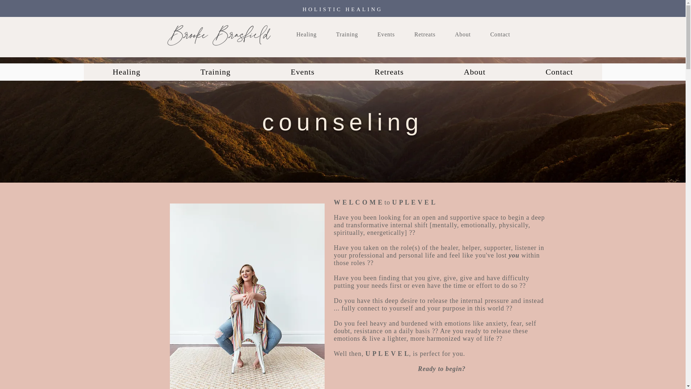  What do you see at coordinates (500, 34) in the screenshot?
I see `Contact` at bounding box center [500, 34].